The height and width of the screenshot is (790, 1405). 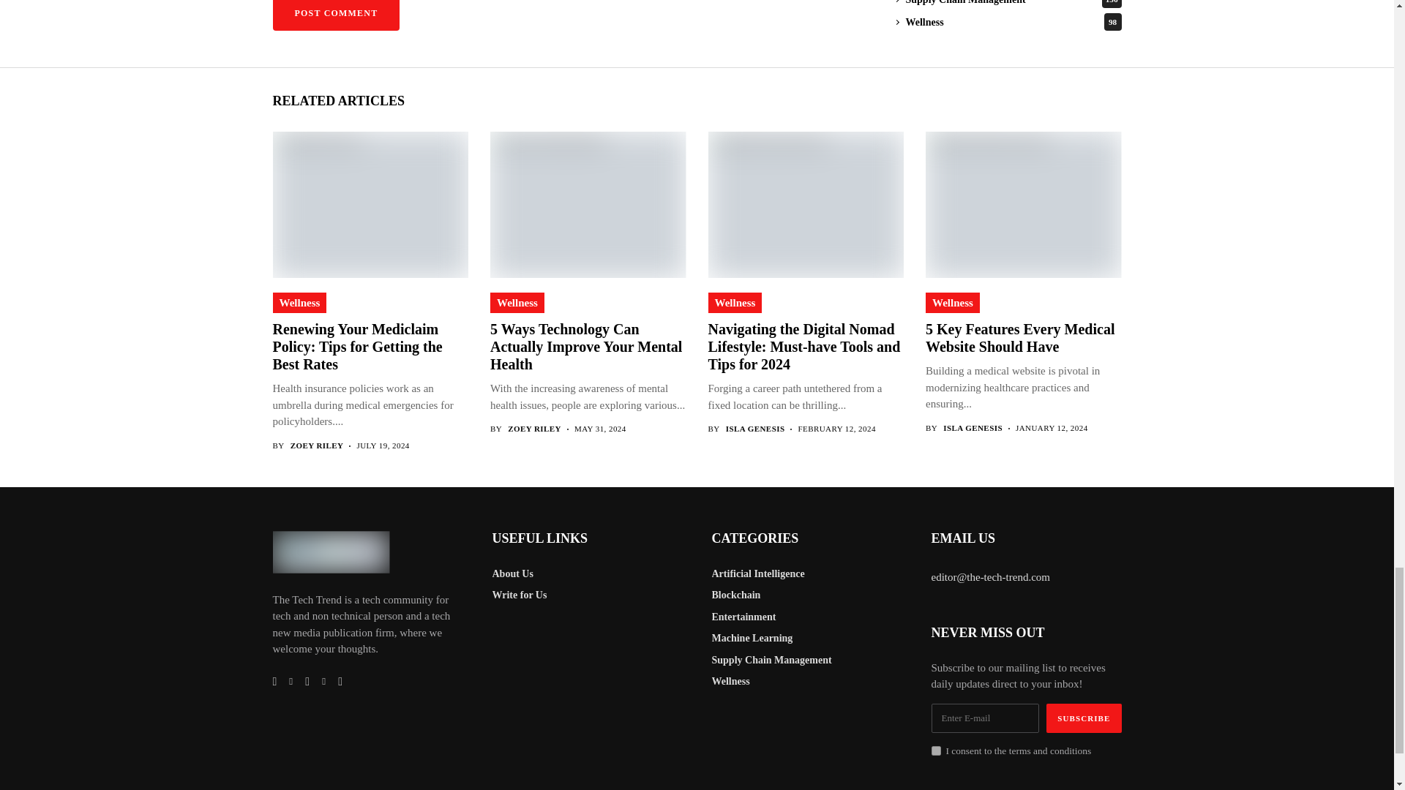 What do you see at coordinates (973, 427) in the screenshot?
I see `Posts by Isla Genesis` at bounding box center [973, 427].